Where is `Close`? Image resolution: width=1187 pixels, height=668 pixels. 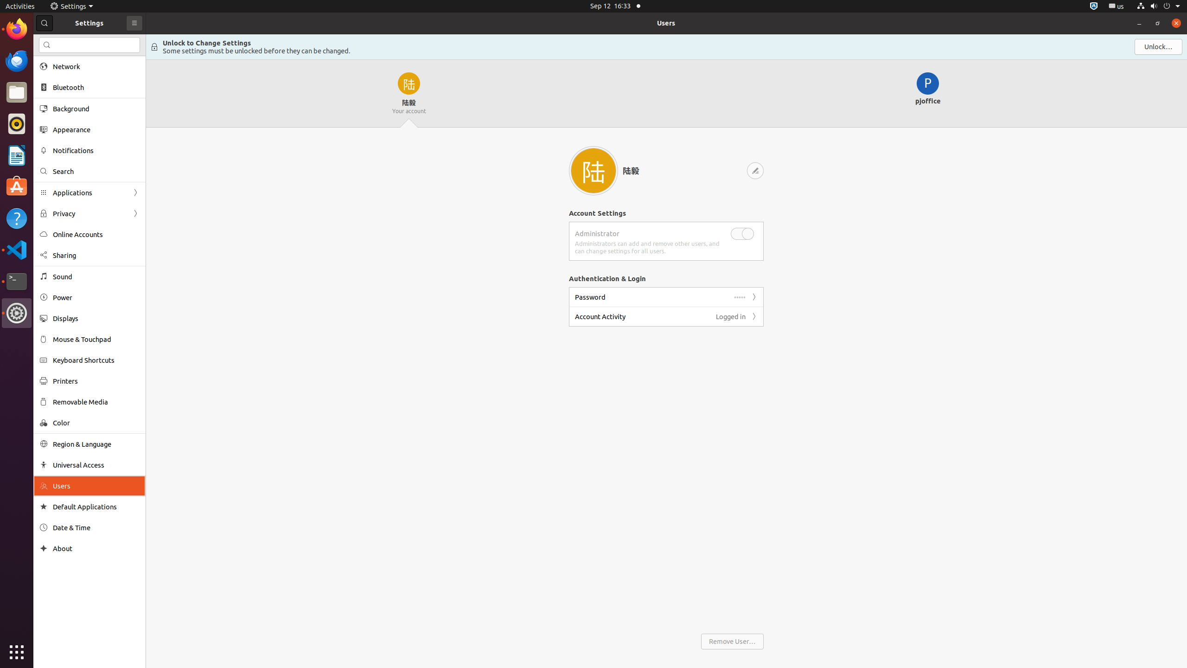
Close is located at coordinates (1176, 23).